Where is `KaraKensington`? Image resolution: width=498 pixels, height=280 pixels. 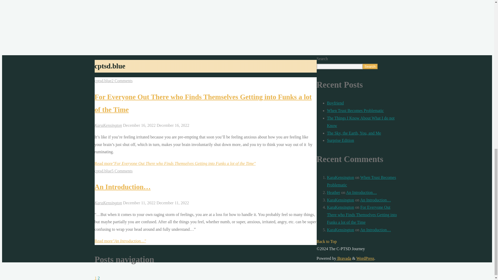
KaraKensington is located at coordinates (340, 207).